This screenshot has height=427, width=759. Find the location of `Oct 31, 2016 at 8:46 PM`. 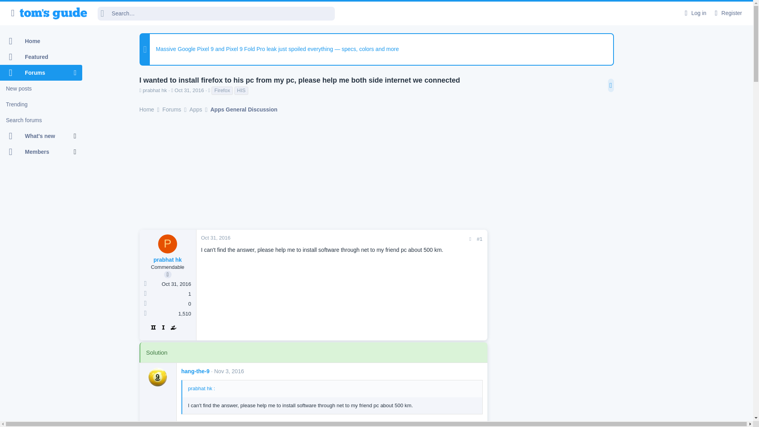

Oct 31, 2016 at 8:46 PM is located at coordinates (215, 238).